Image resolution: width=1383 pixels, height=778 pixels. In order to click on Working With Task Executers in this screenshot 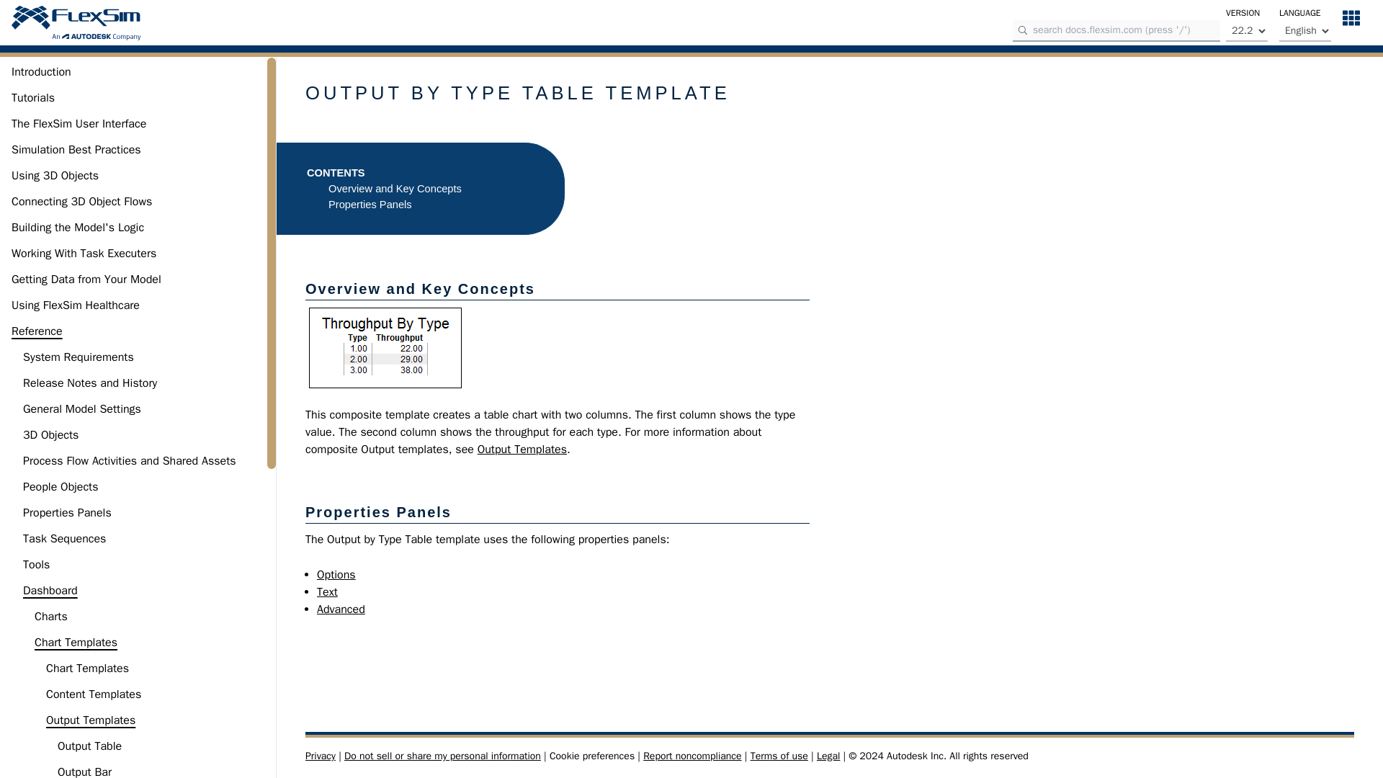, I will do `click(84, 254)`.